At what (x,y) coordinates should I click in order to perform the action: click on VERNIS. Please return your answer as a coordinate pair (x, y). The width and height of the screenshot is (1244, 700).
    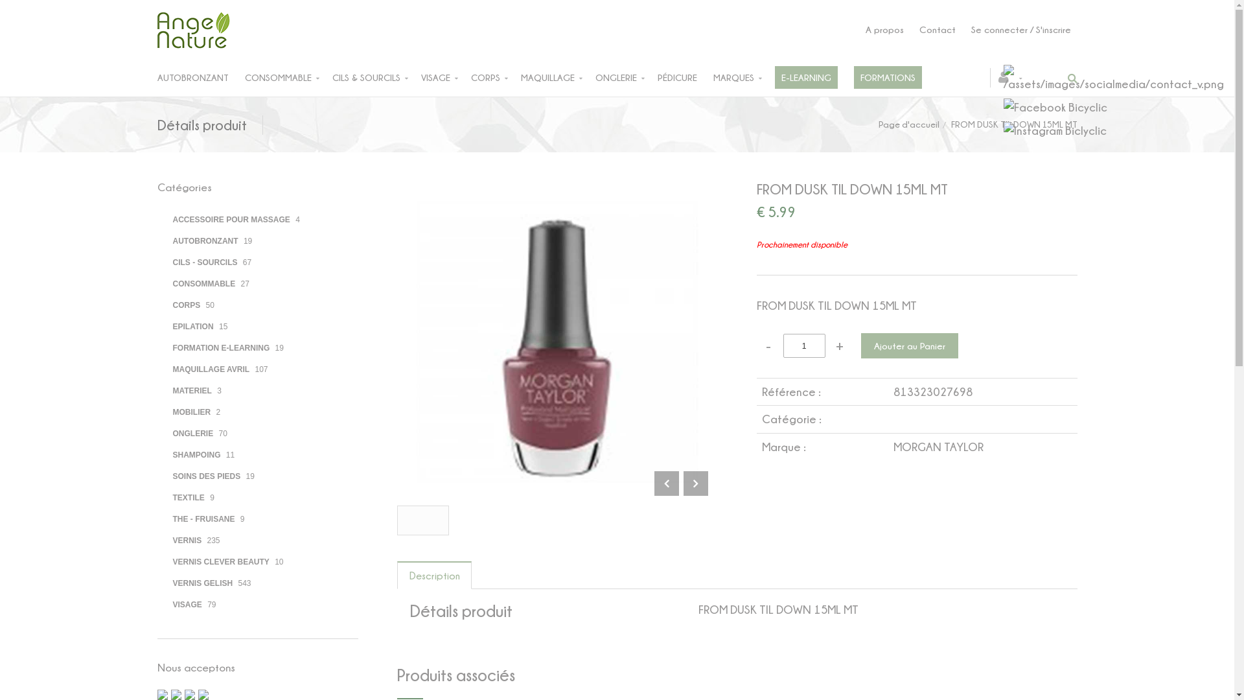
    Looking at the image, I should click on (187, 540).